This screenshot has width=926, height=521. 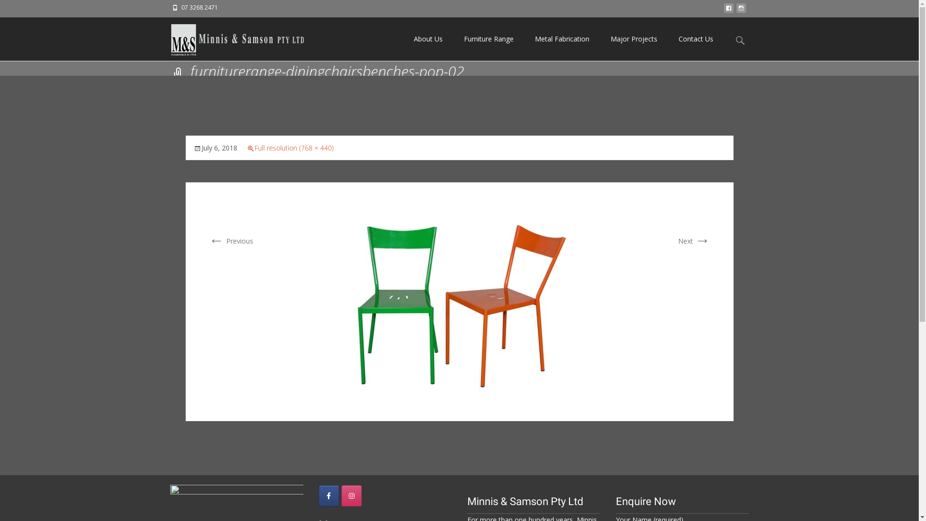 What do you see at coordinates (634, 39) in the screenshot?
I see `Major Projects` at bounding box center [634, 39].